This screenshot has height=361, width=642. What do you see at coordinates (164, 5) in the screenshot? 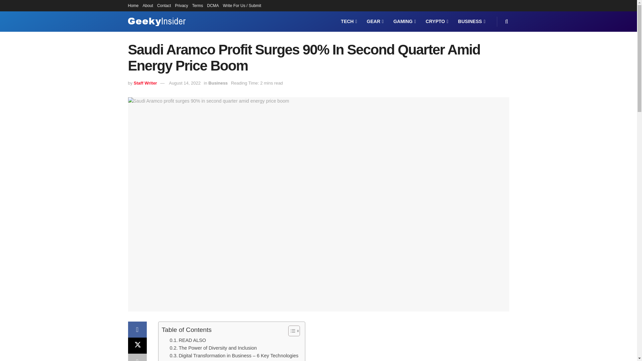
I see `Contact` at bounding box center [164, 5].